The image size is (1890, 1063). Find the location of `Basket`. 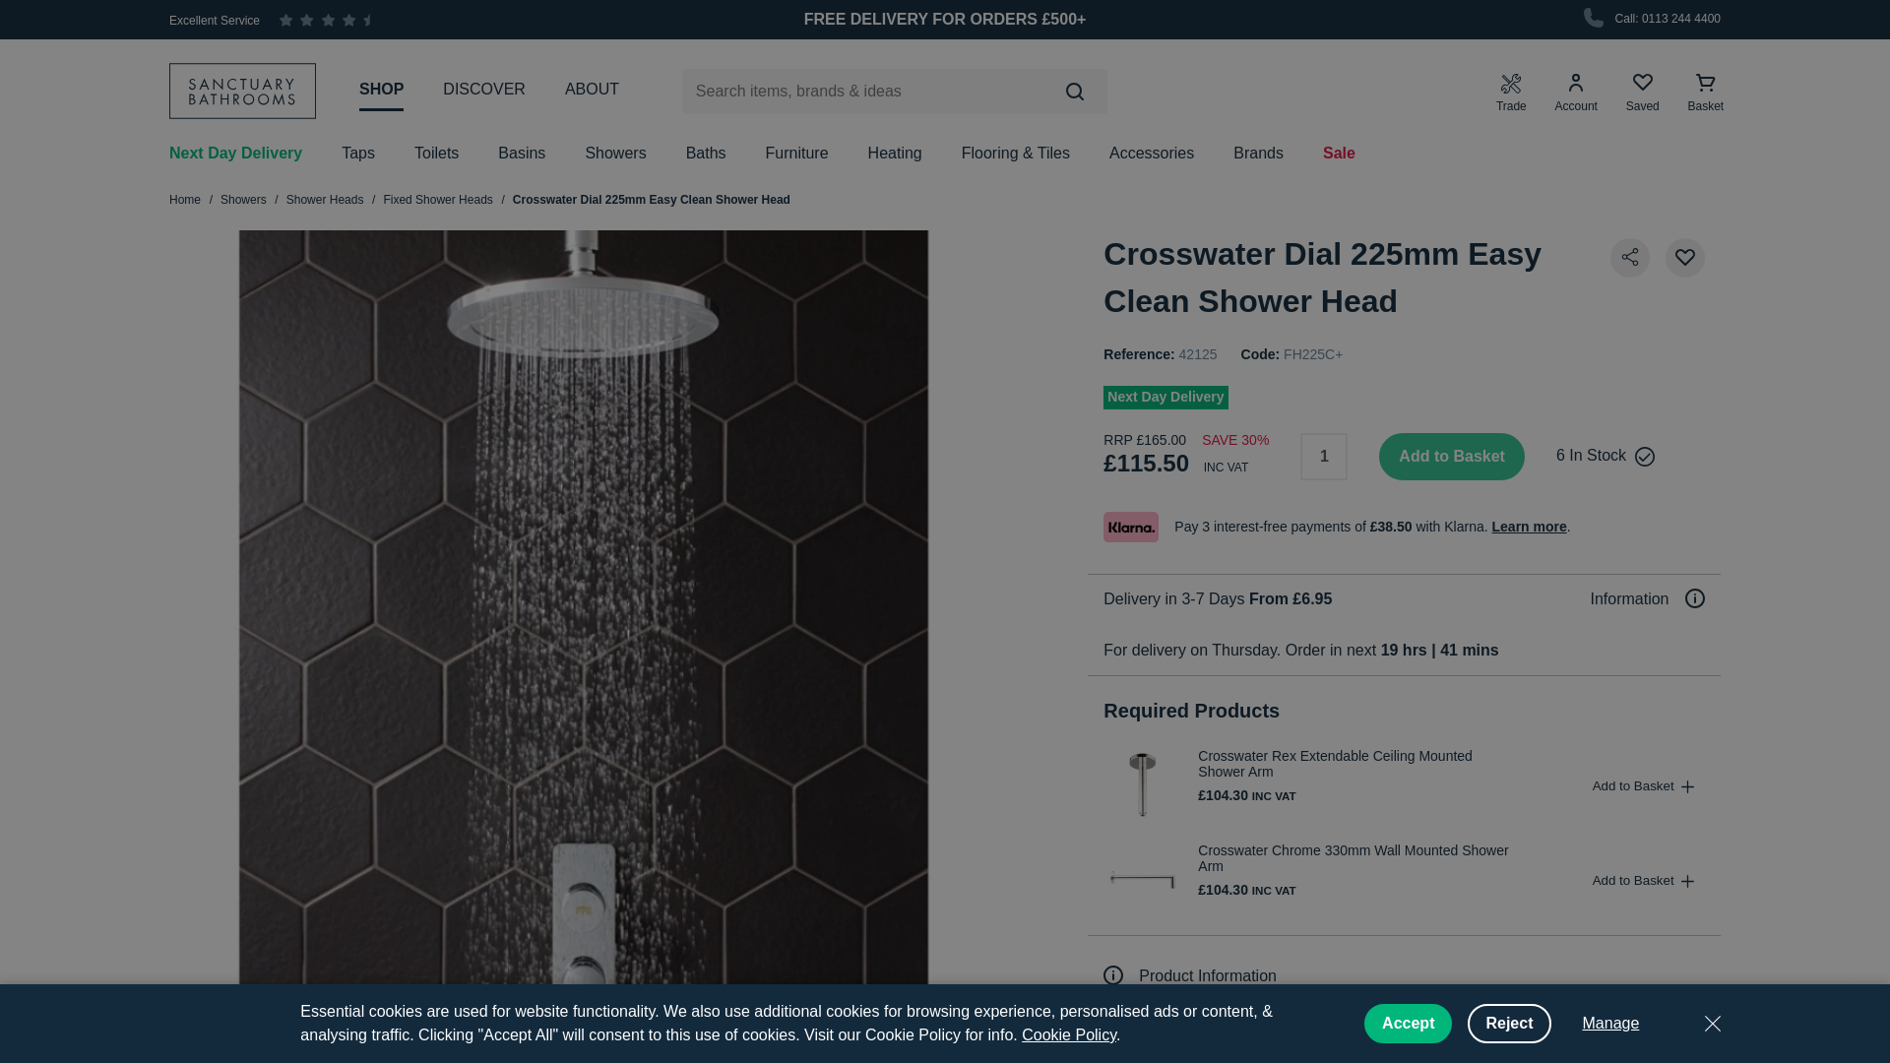

Basket is located at coordinates (1706, 93).